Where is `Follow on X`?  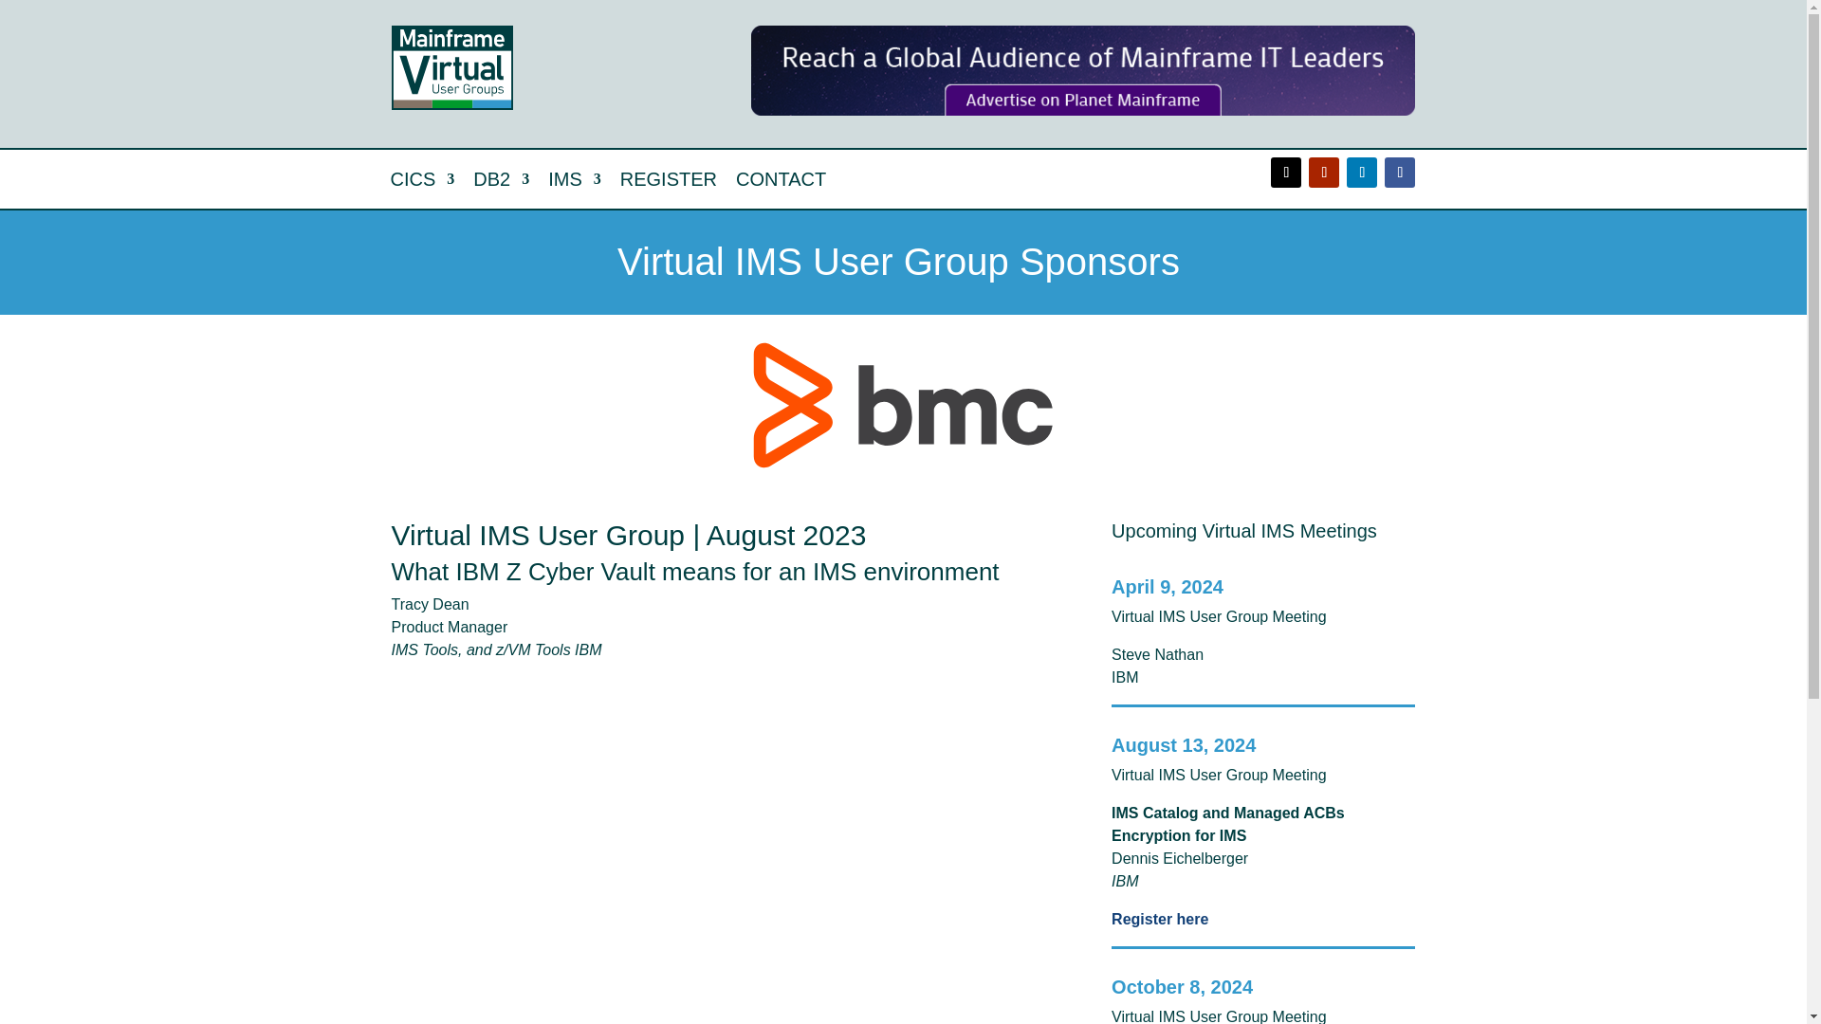 Follow on X is located at coordinates (1286, 173).